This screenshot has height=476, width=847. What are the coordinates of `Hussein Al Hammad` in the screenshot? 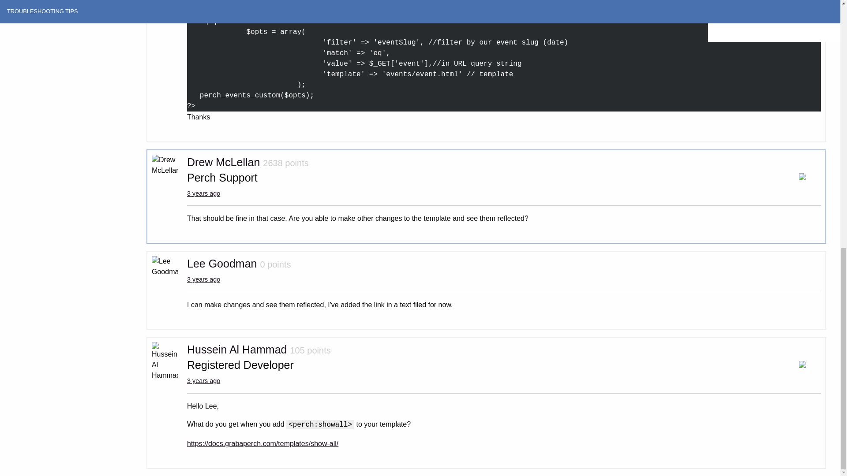 It's located at (237, 349).